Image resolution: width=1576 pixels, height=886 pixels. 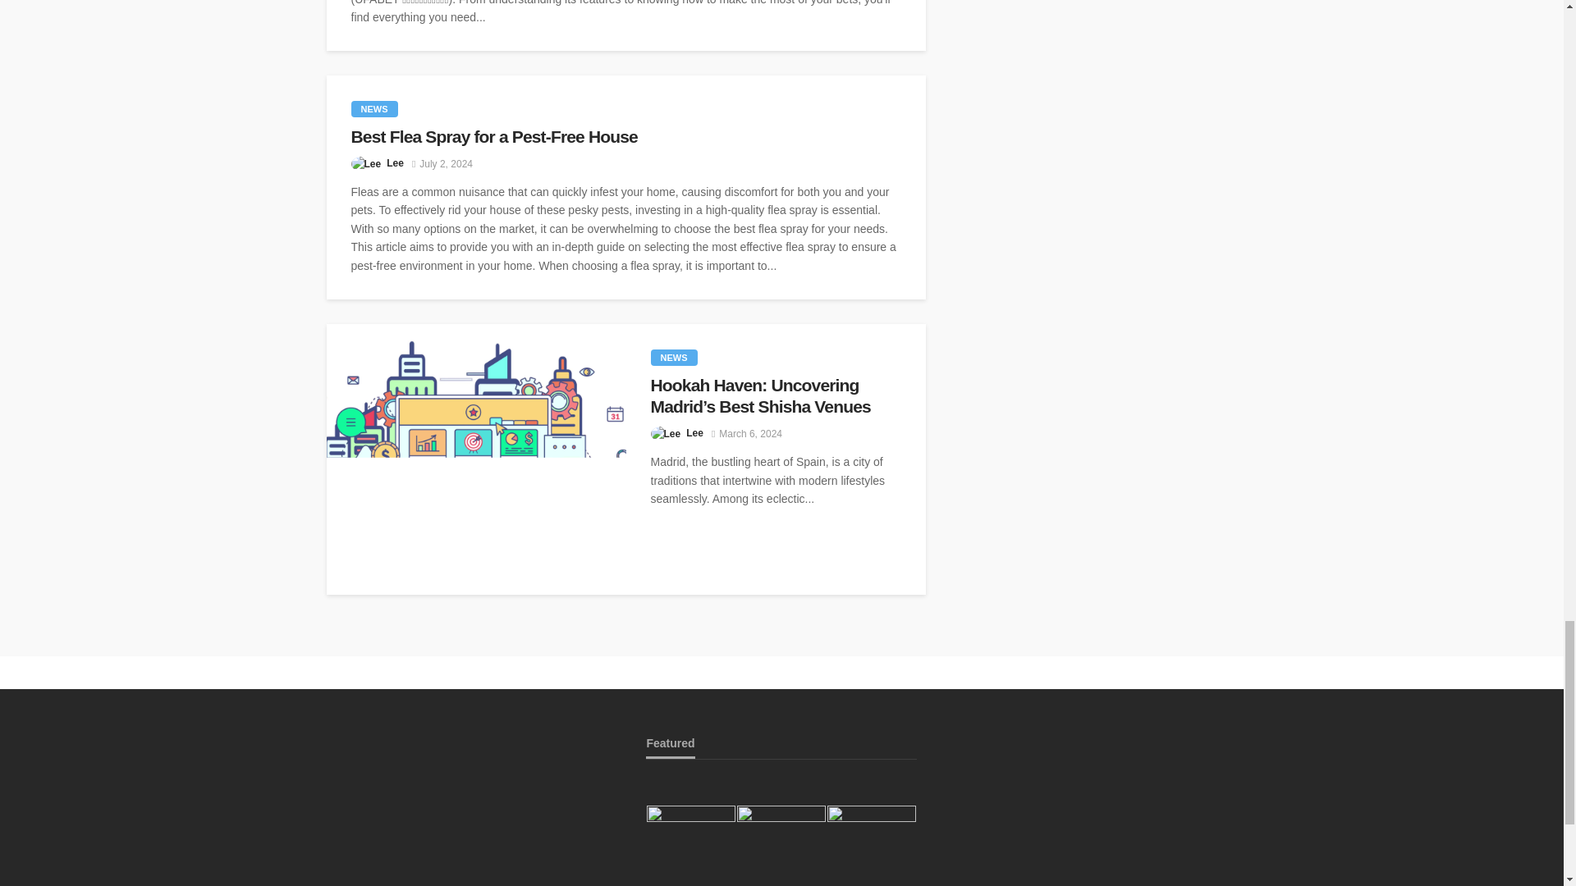 What do you see at coordinates (374, 108) in the screenshot?
I see `News` at bounding box center [374, 108].